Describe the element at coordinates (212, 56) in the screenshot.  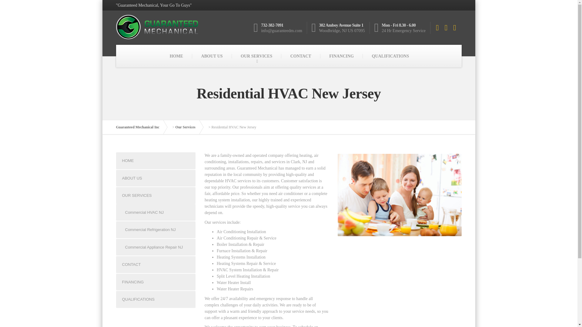
I see `ABOUT US` at that location.